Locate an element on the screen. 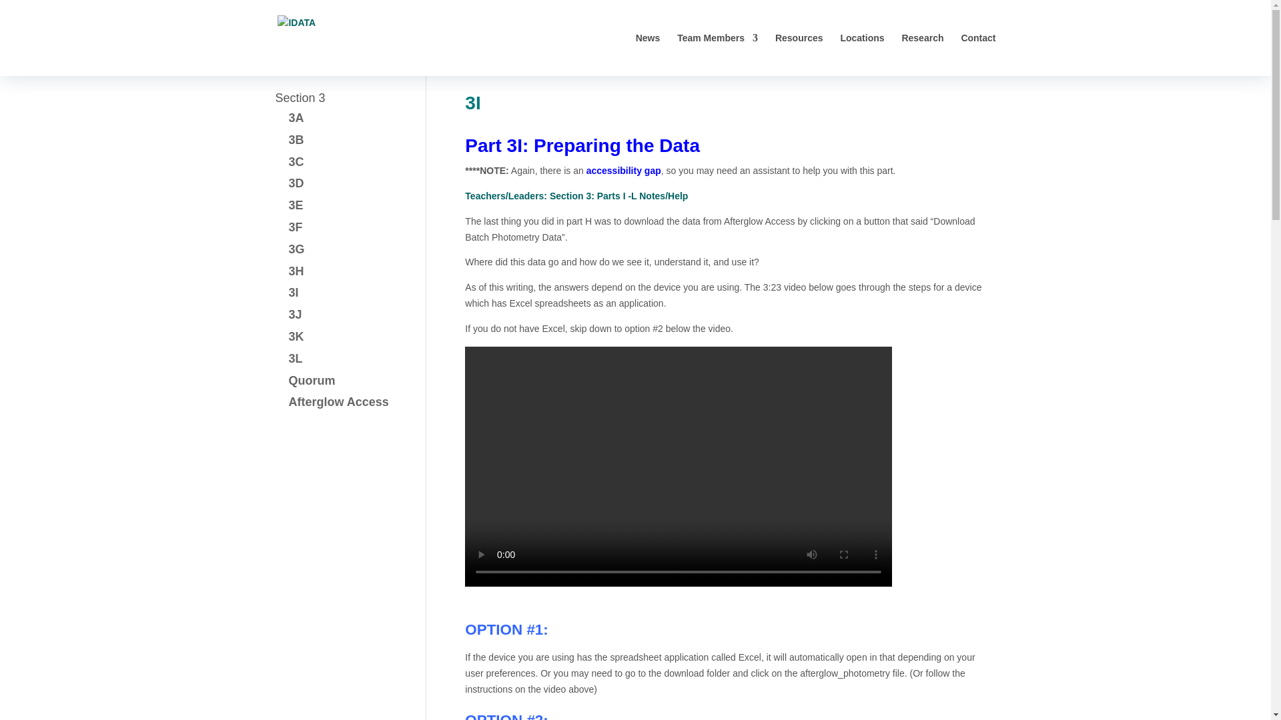 The image size is (1281, 720). Contact is located at coordinates (978, 55).